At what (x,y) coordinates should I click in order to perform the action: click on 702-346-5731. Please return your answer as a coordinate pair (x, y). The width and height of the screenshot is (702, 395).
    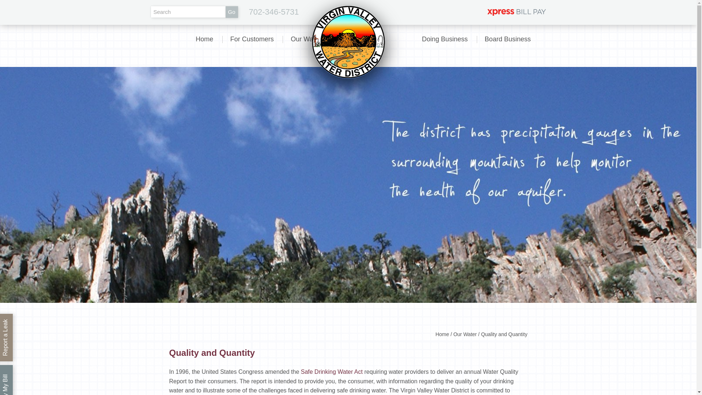
    Looking at the image, I should click on (274, 12).